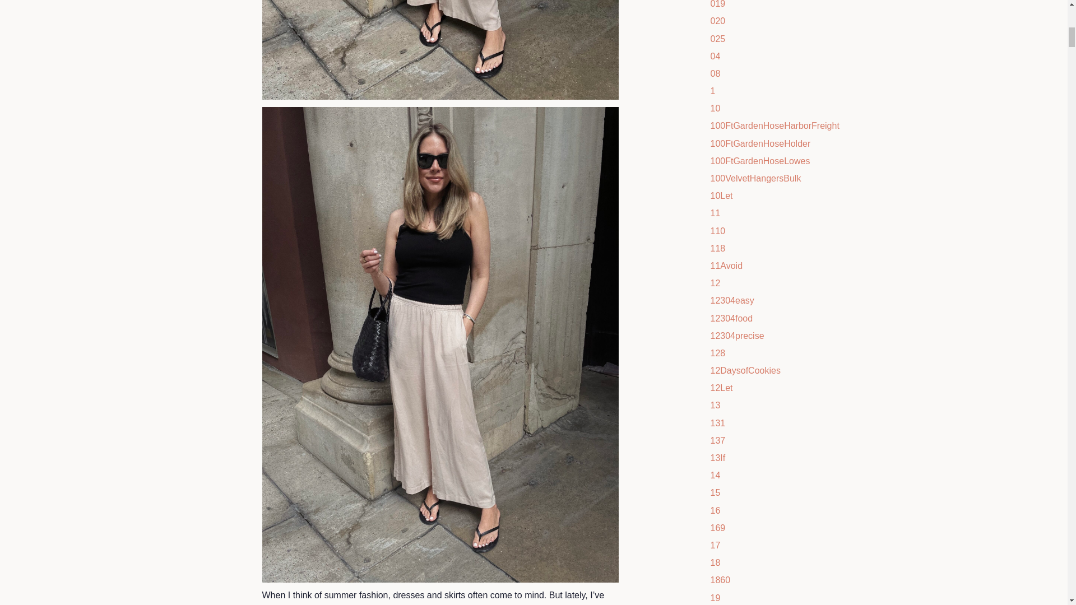 The height and width of the screenshot is (605, 1076). I want to click on Show articles tagged 11, so click(715, 213).